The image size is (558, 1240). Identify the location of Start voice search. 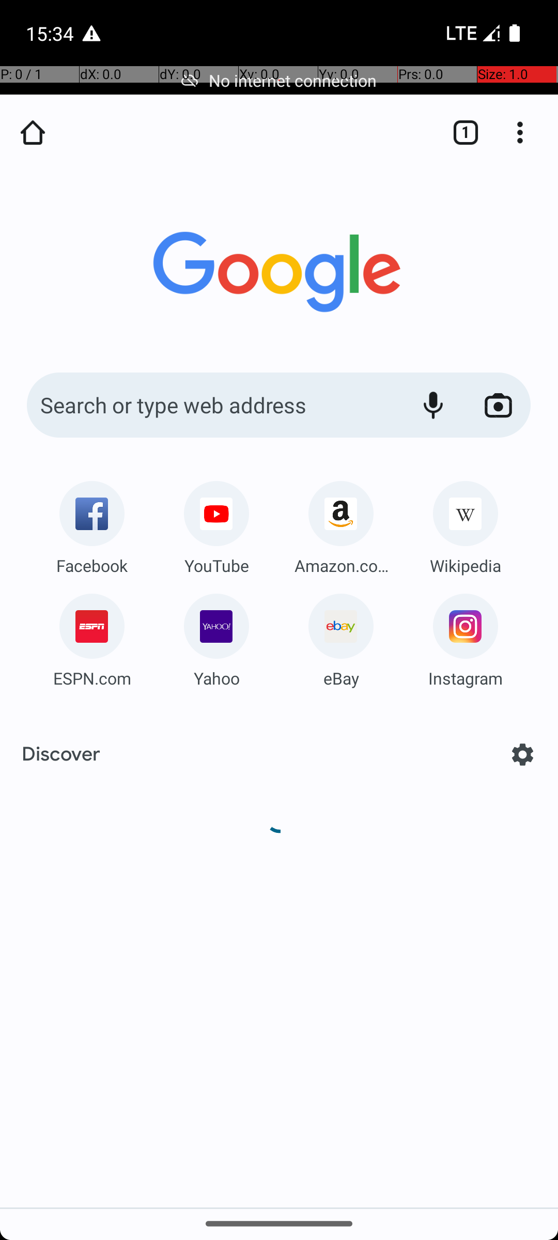
(433, 405).